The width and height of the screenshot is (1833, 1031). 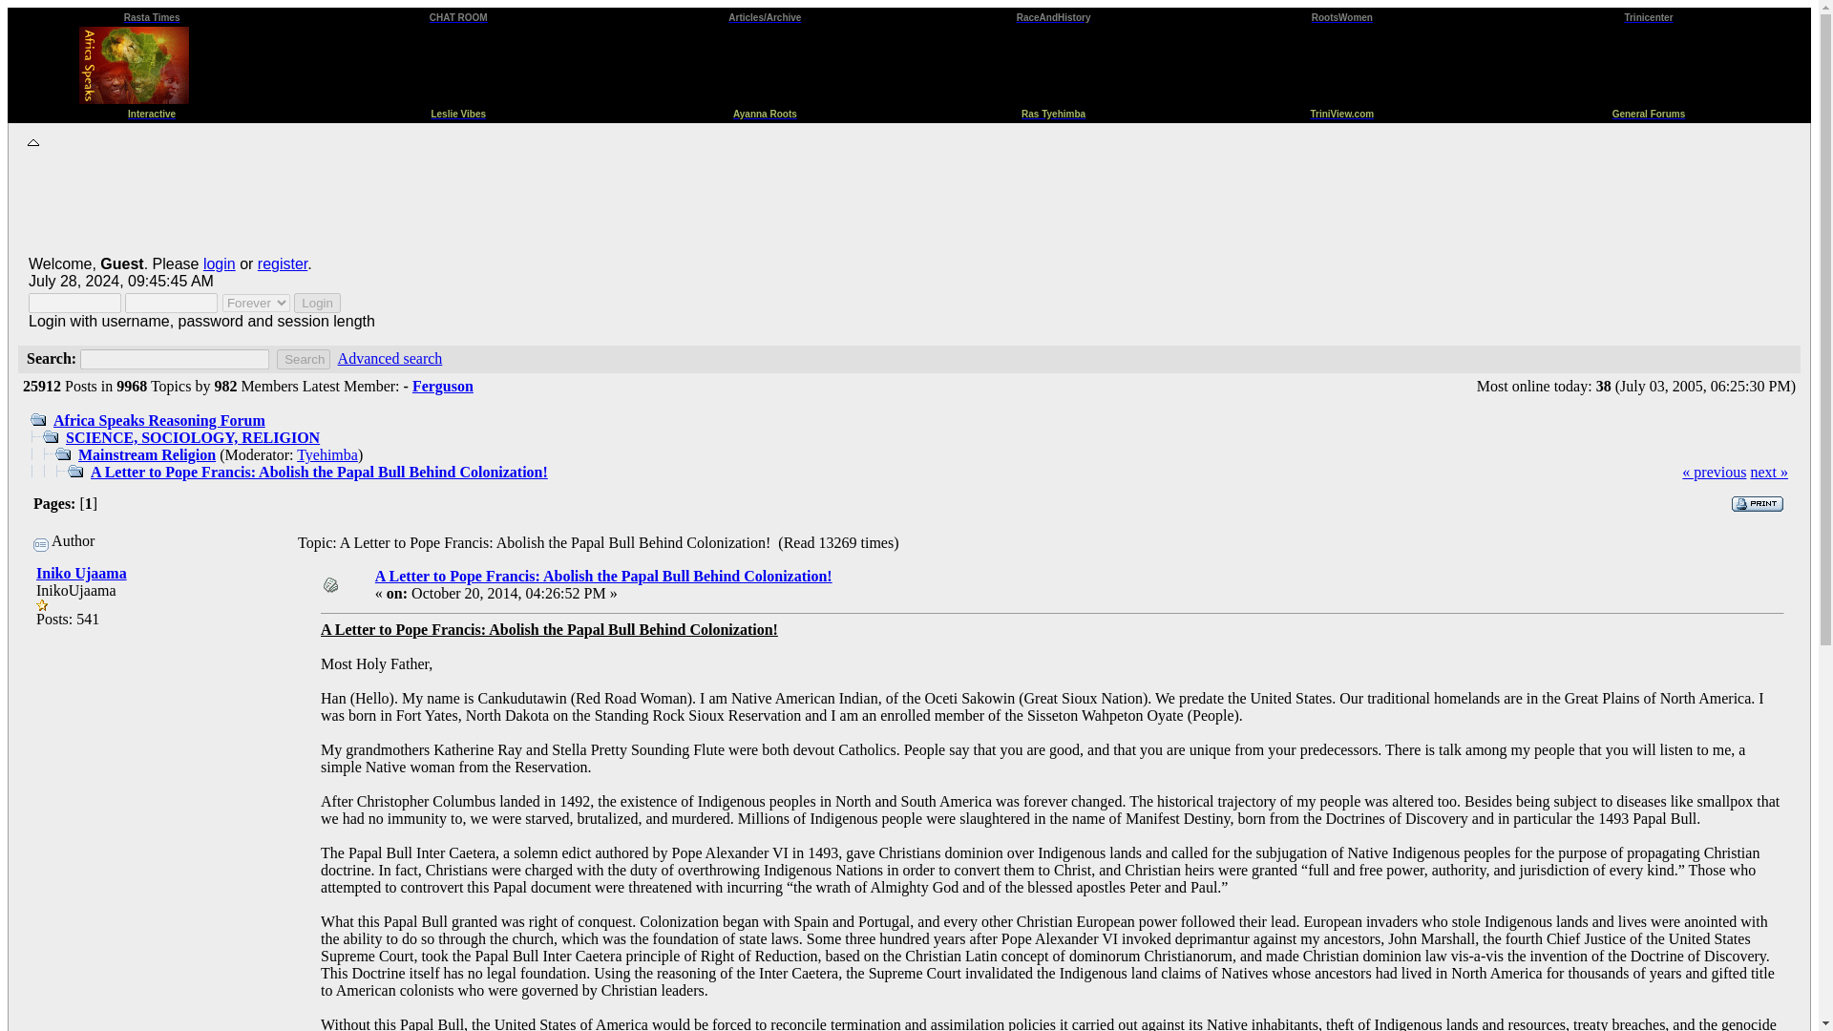 I want to click on Advanced search, so click(x=390, y=359).